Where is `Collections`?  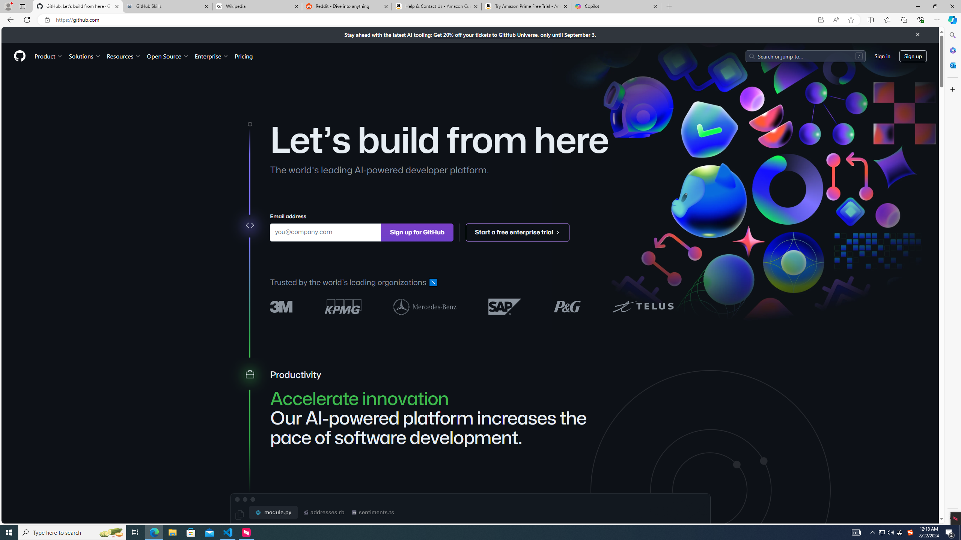 Collections is located at coordinates (904, 19).